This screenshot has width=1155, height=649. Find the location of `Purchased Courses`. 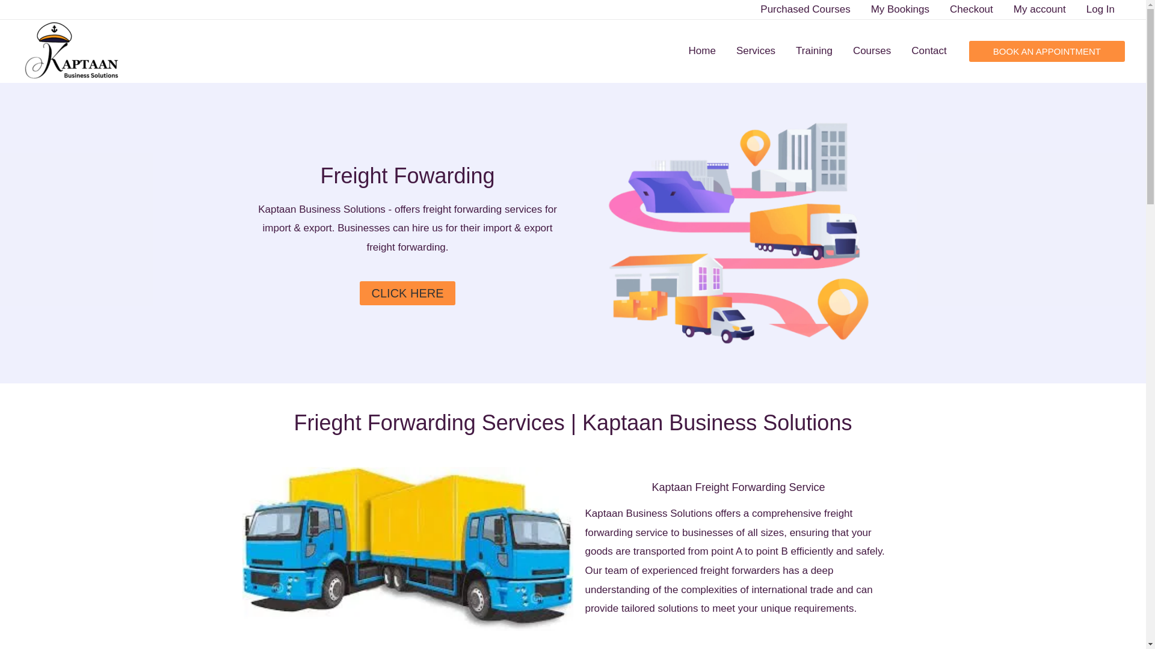

Purchased Courses is located at coordinates (805, 10).